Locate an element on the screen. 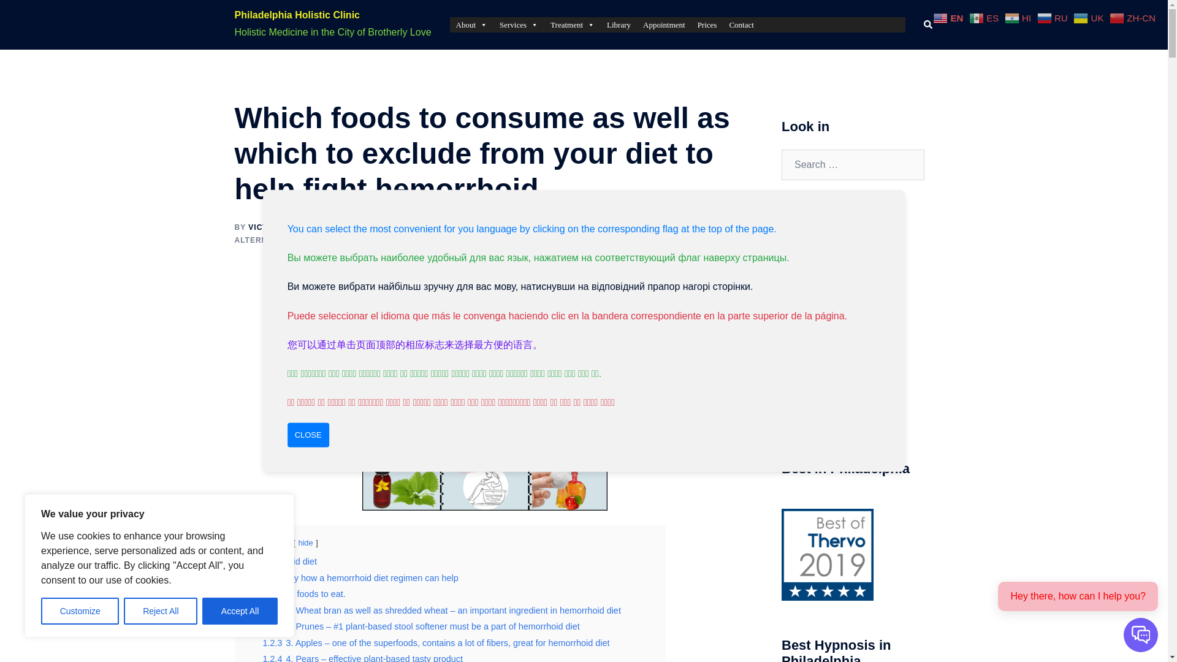 The image size is (1177, 662). English is located at coordinates (950, 17).